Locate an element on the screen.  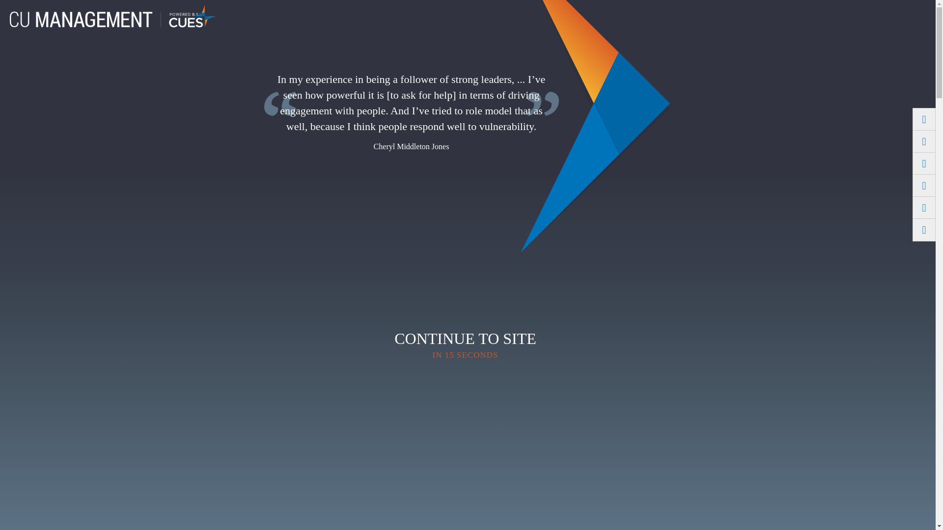
BLOGS is located at coordinates (575, 30).